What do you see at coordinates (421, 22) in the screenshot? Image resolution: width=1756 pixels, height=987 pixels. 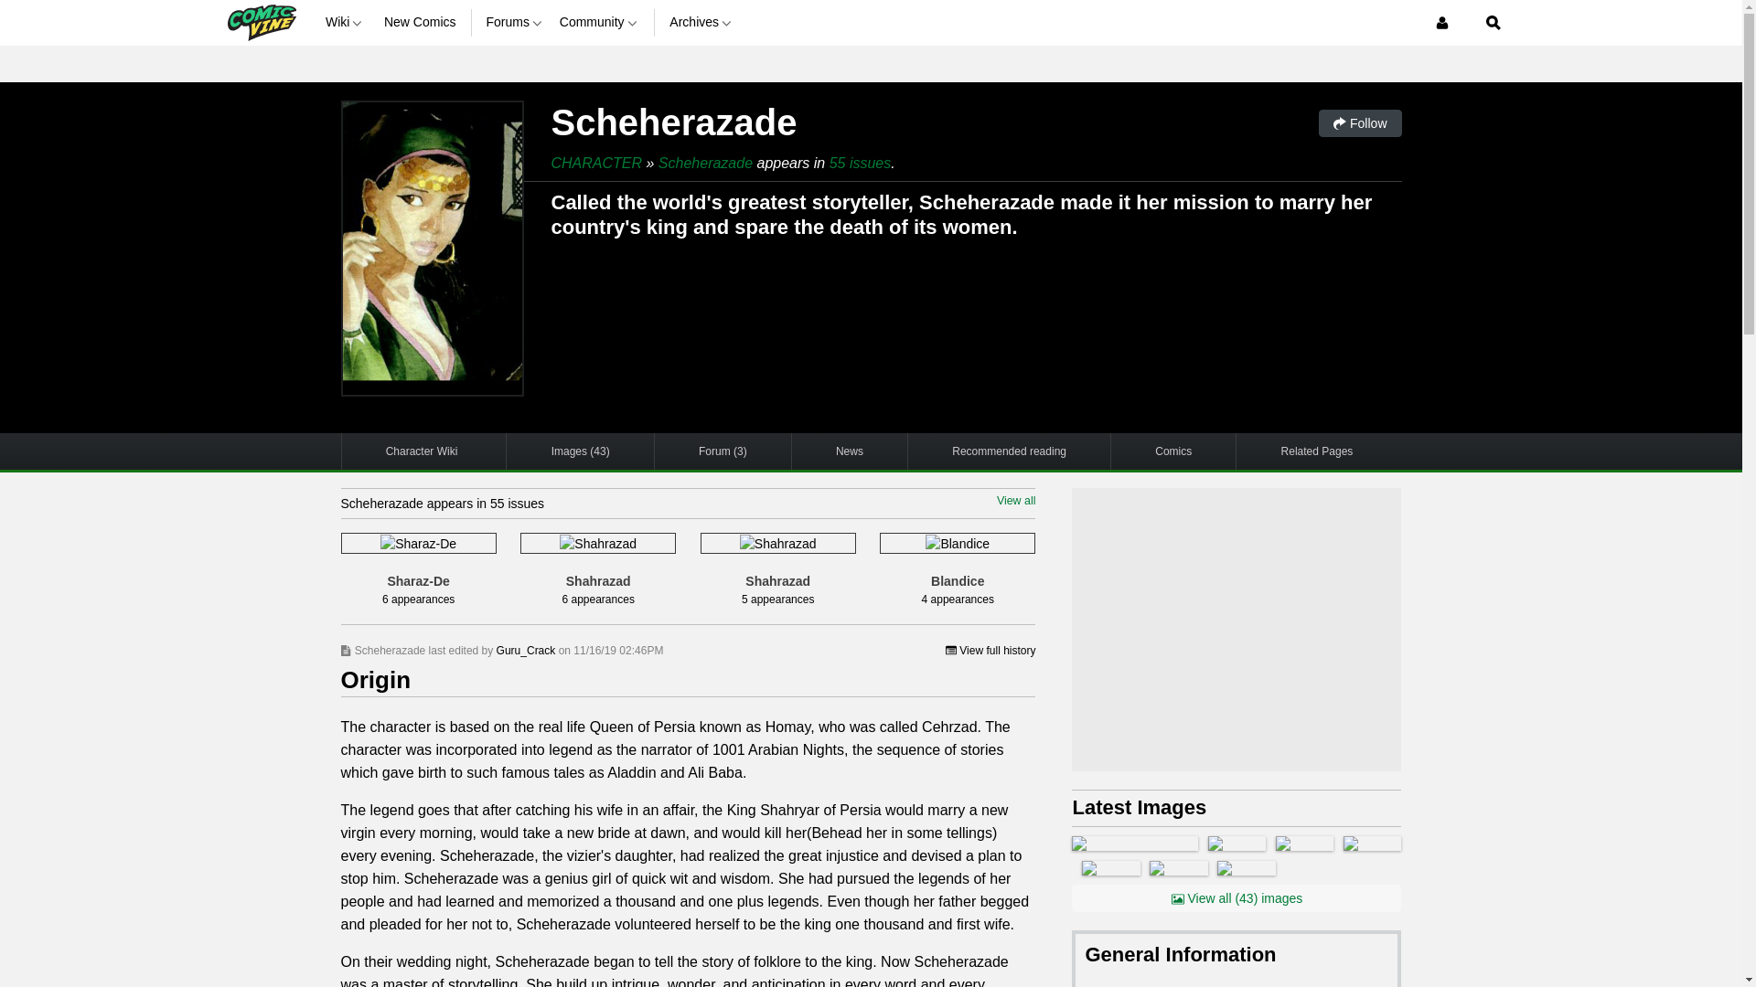 I see `New Comics` at bounding box center [421, 22].